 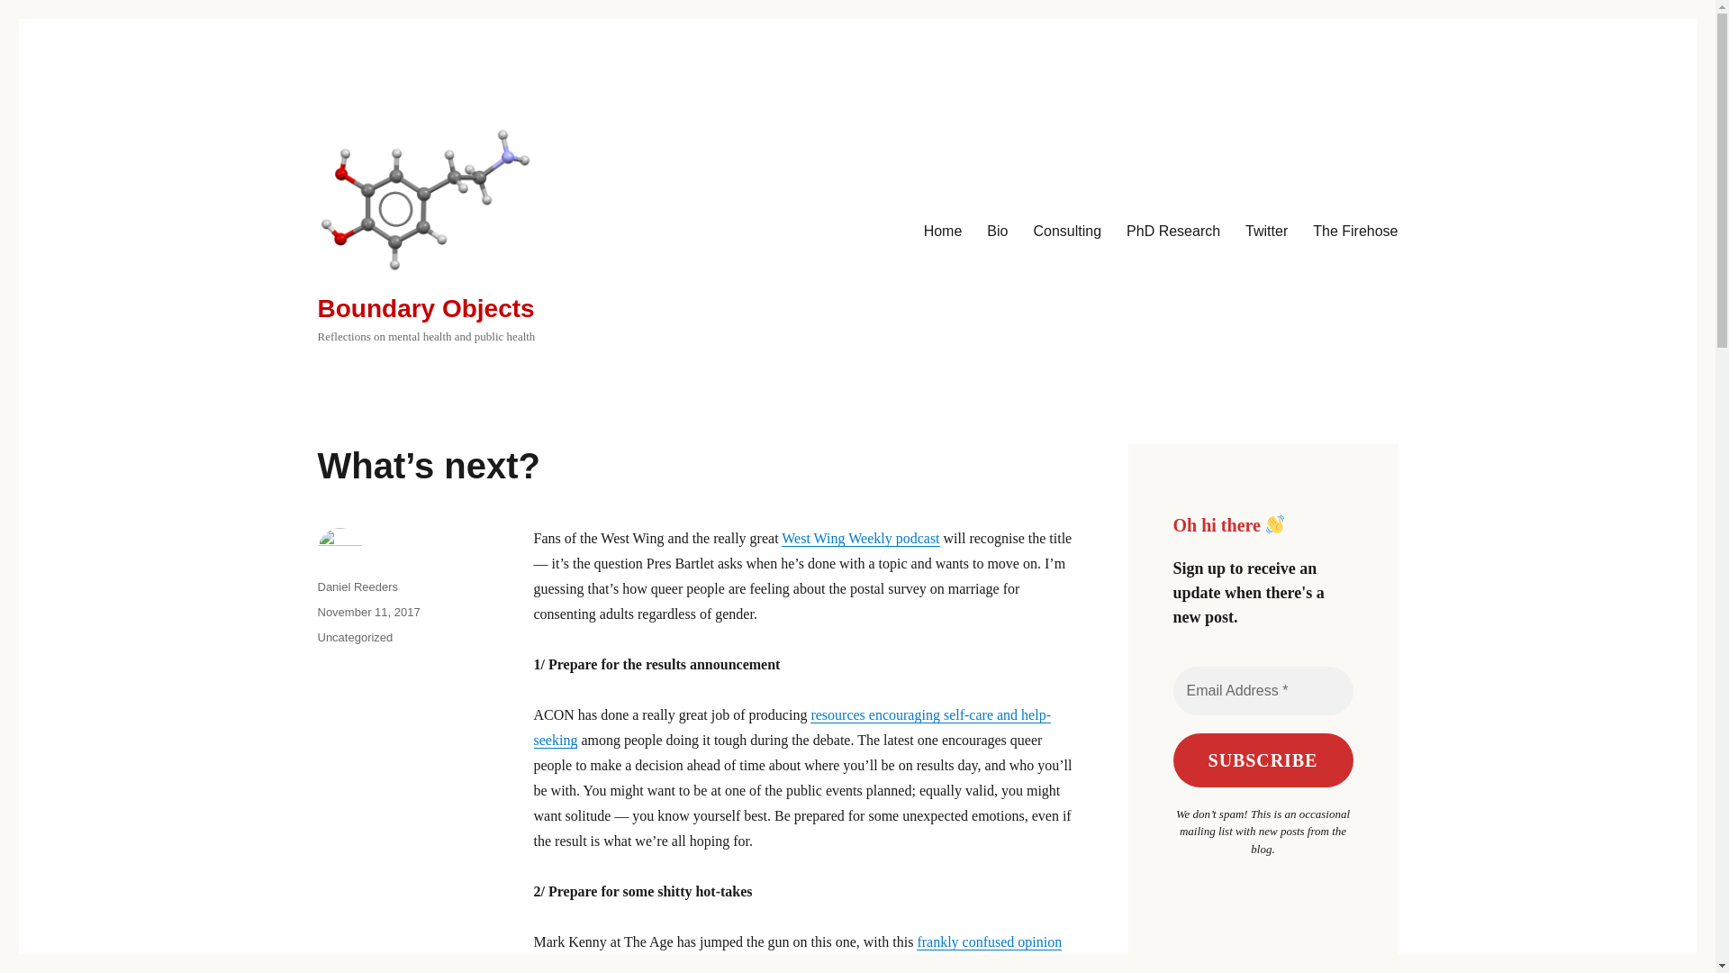 What do you see at coordinates (942, 231) in the screenshot?
I see `Home` at bounding box center [942, 231].